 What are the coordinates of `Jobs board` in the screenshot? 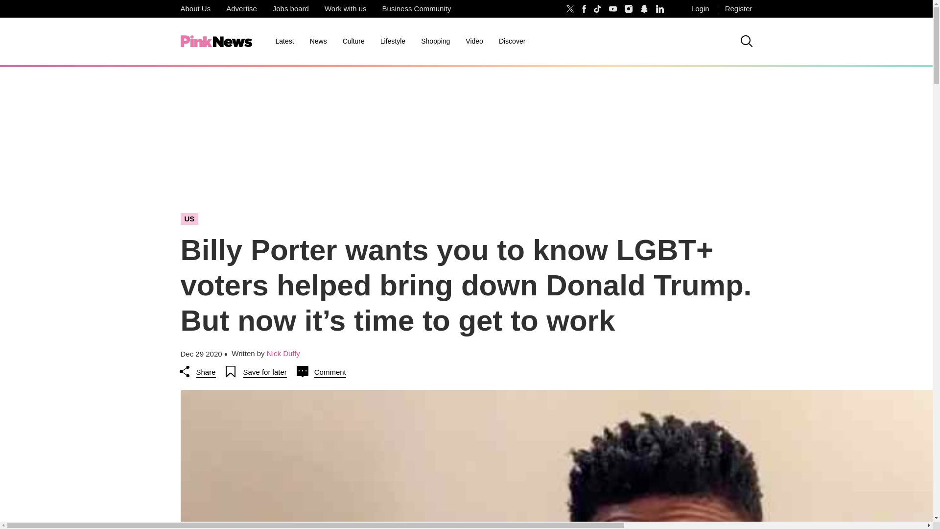 It's located at (291, 9).